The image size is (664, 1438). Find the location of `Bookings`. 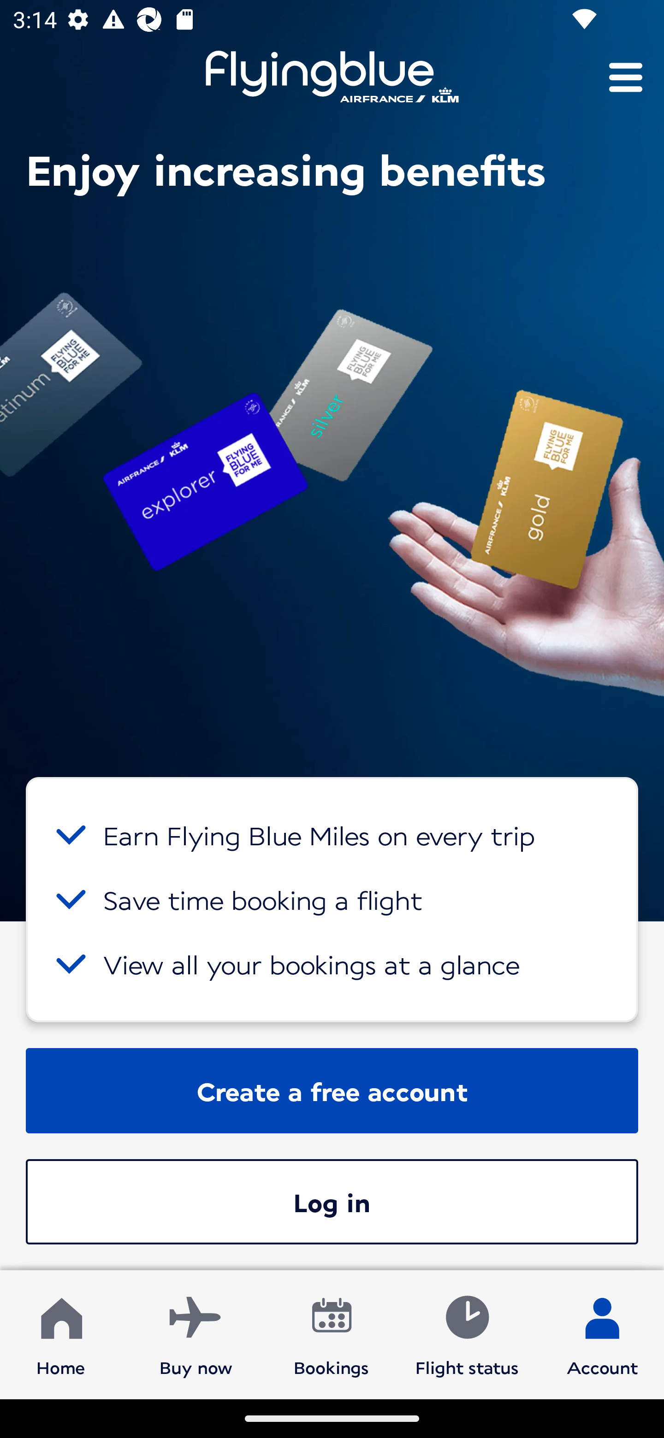

Bookings is located at coordinates (332, 1334).